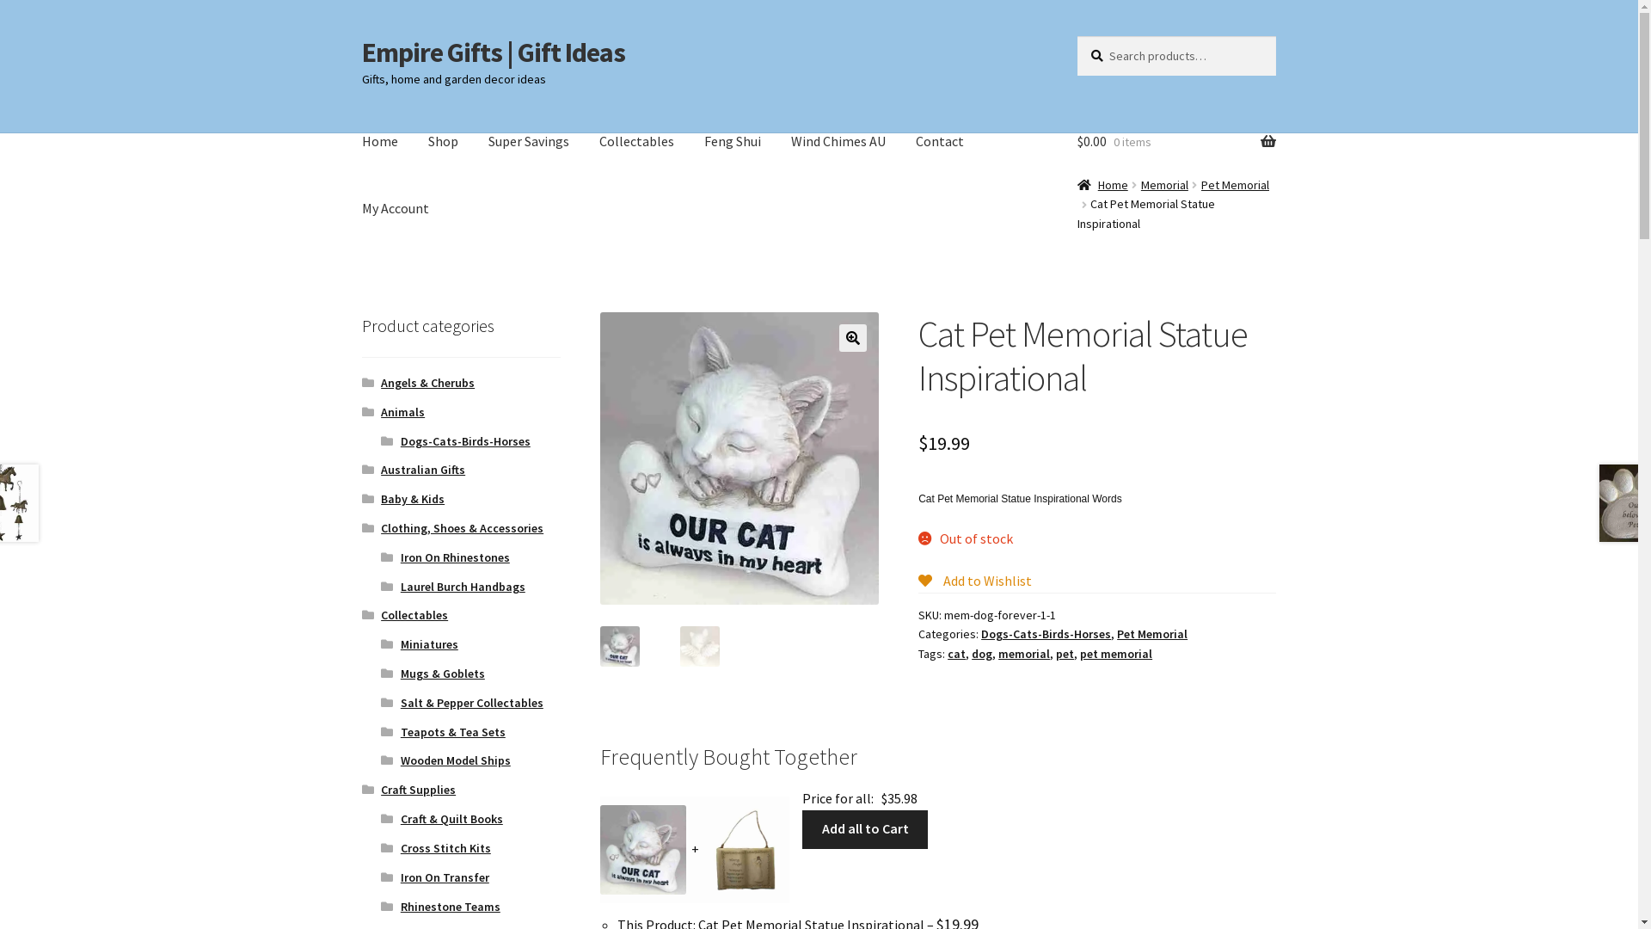 This screenshot has height=929, width=1651. I want to click on pet, so click(1065, 654).